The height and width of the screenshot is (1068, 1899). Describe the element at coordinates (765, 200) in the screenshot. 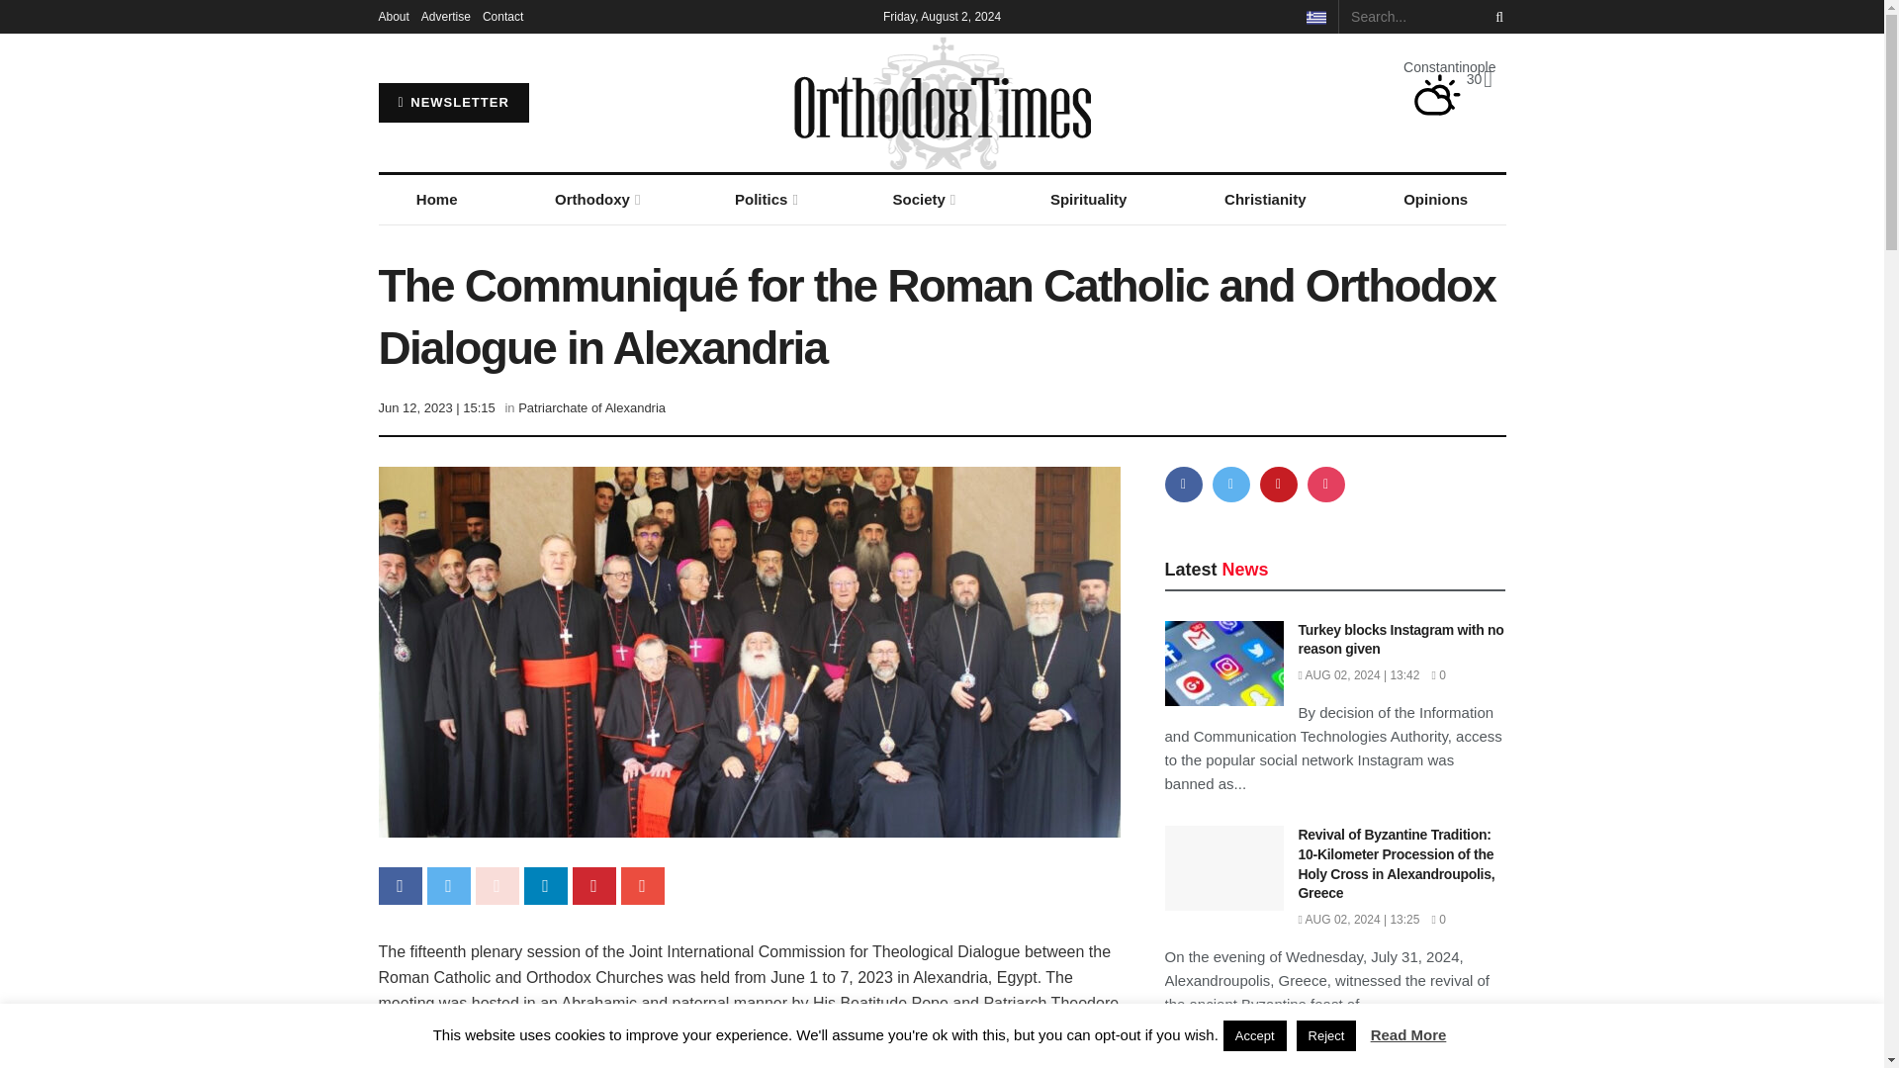

I see `Politics` at that location.